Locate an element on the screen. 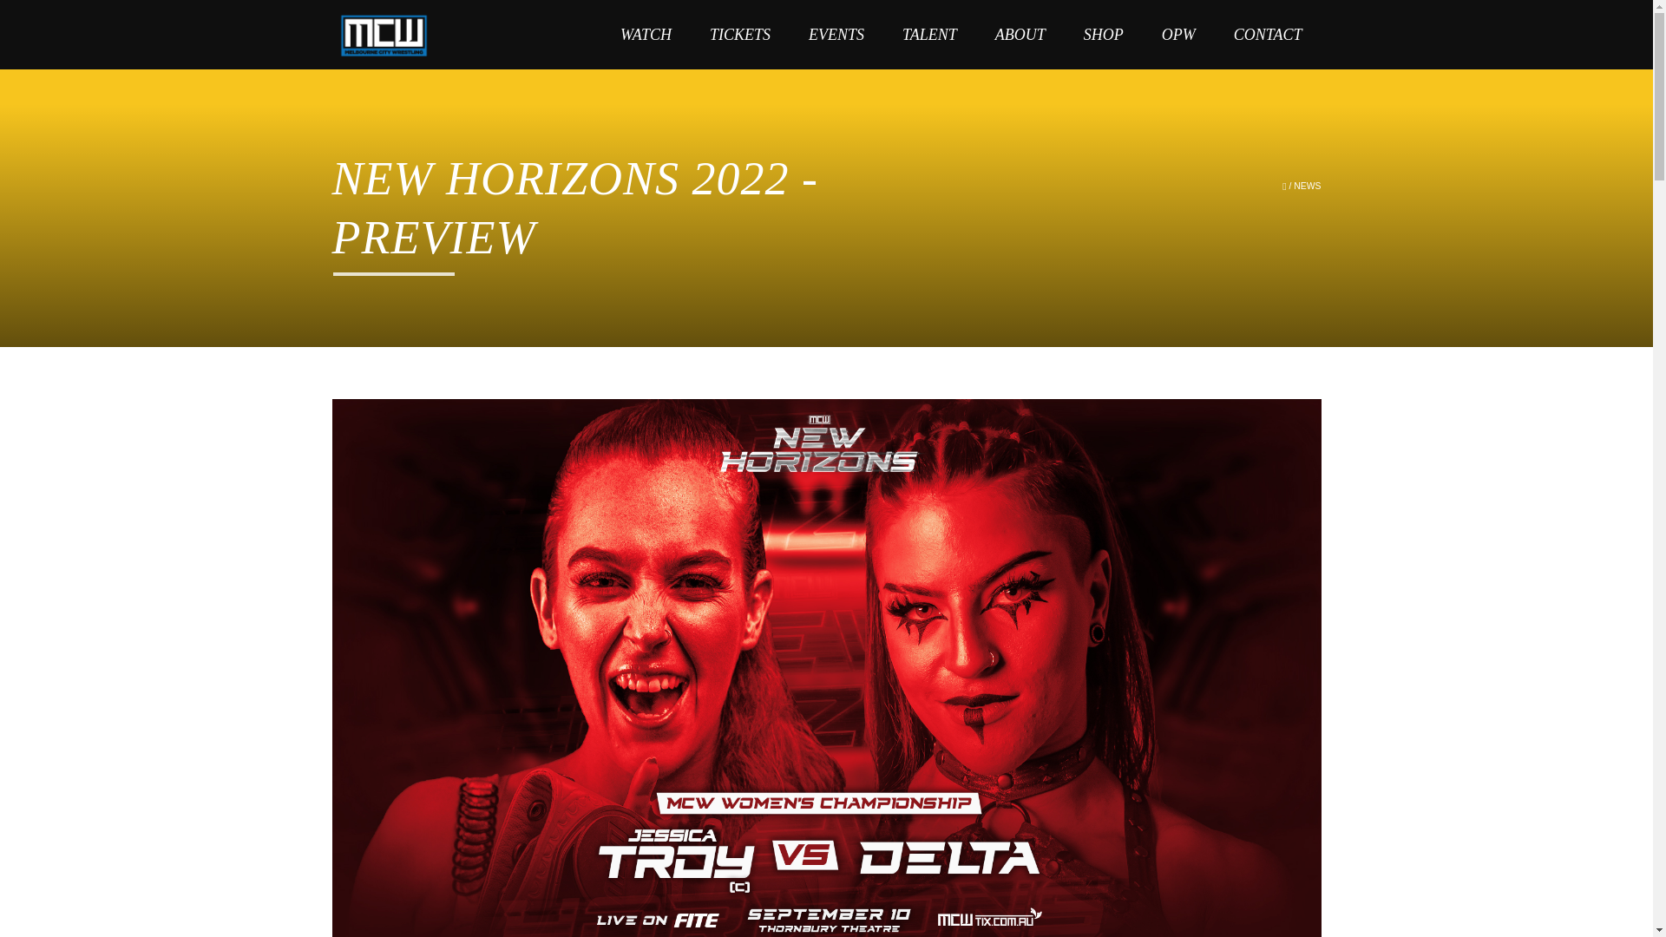 The height and width of the screenshot is (937, 1666). ABOUT is located at coordinates (1020, 35).